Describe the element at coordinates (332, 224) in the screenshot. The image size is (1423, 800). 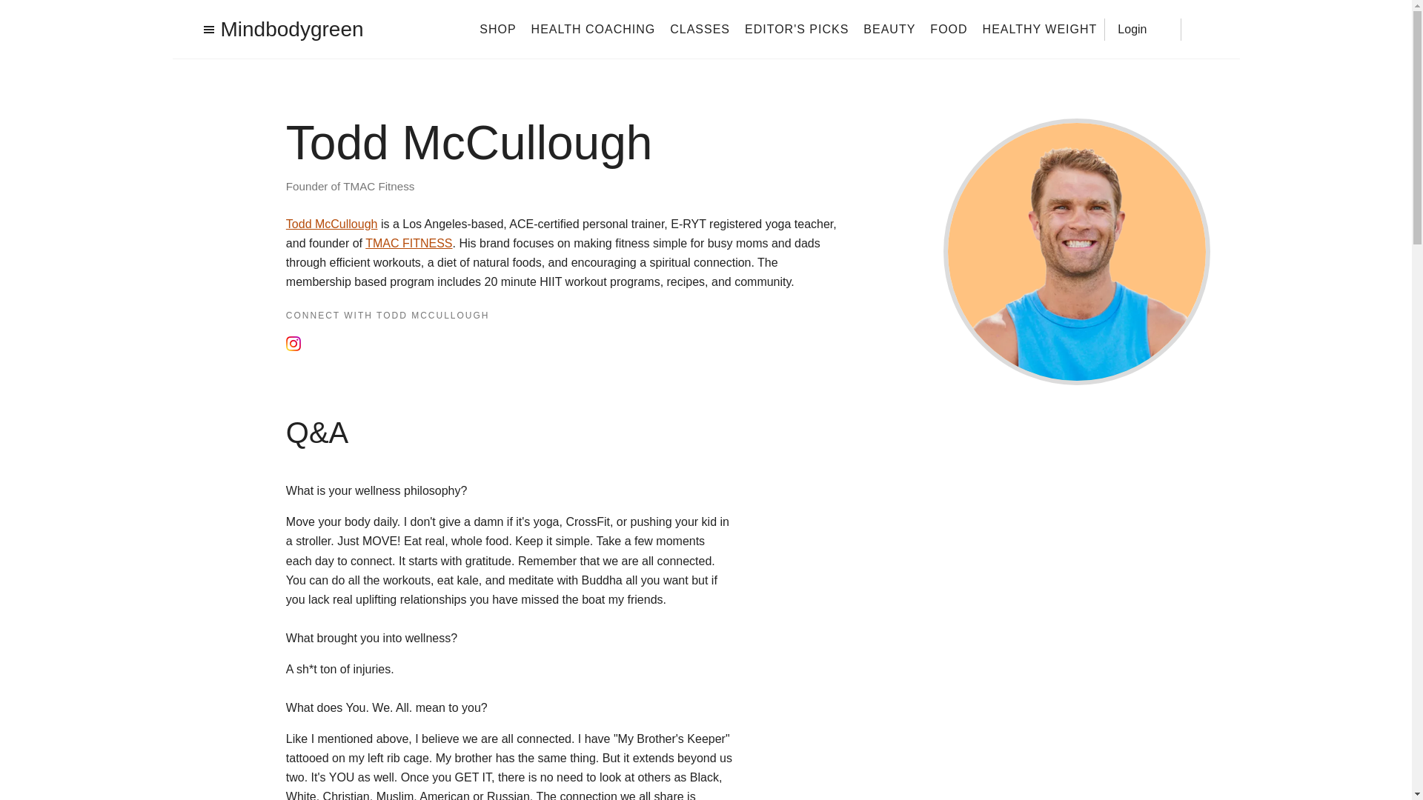
I see `Todd McCullough` at that location.